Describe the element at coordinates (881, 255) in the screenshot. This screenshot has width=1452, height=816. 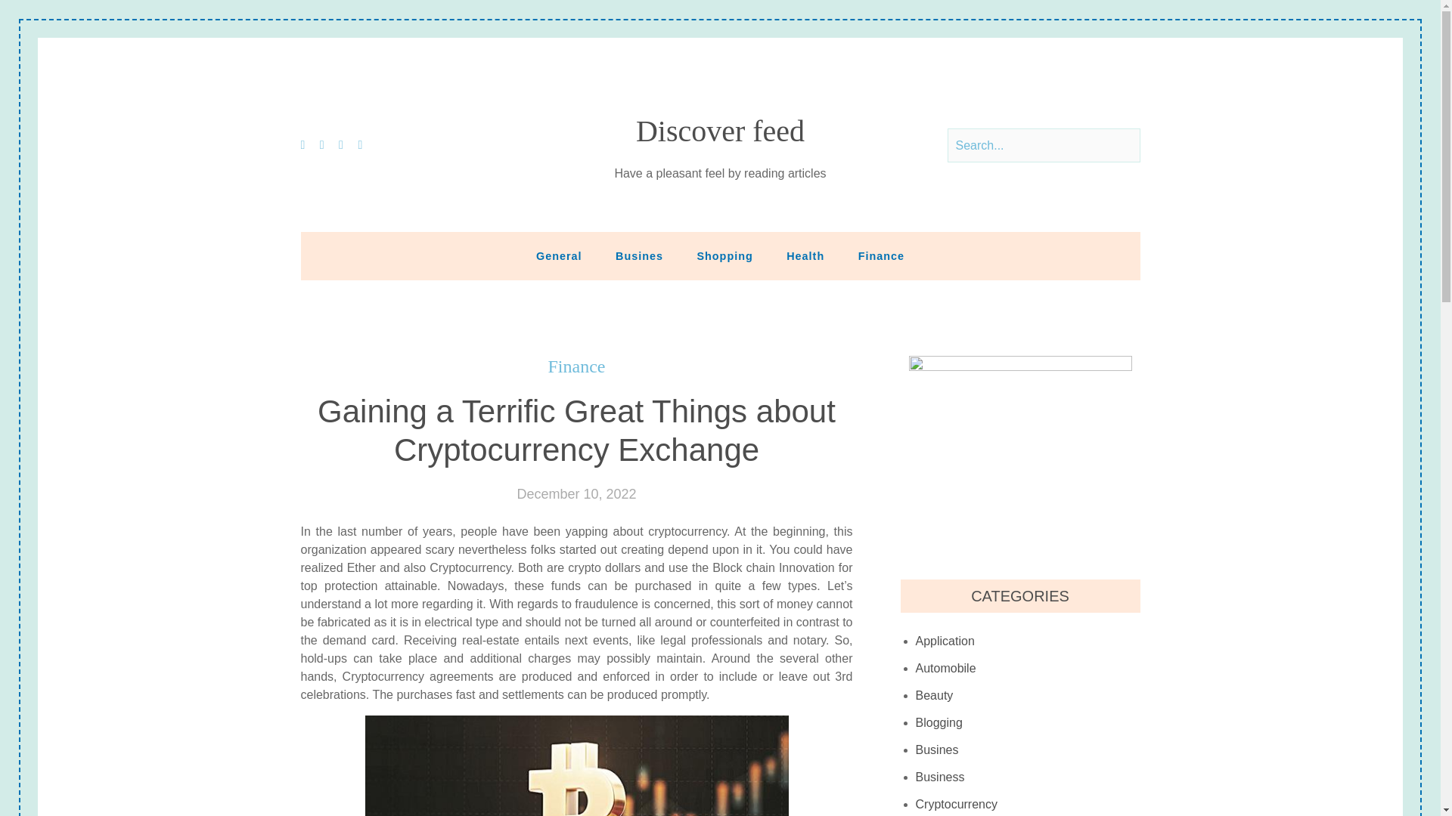
I see `Finance` at that location.